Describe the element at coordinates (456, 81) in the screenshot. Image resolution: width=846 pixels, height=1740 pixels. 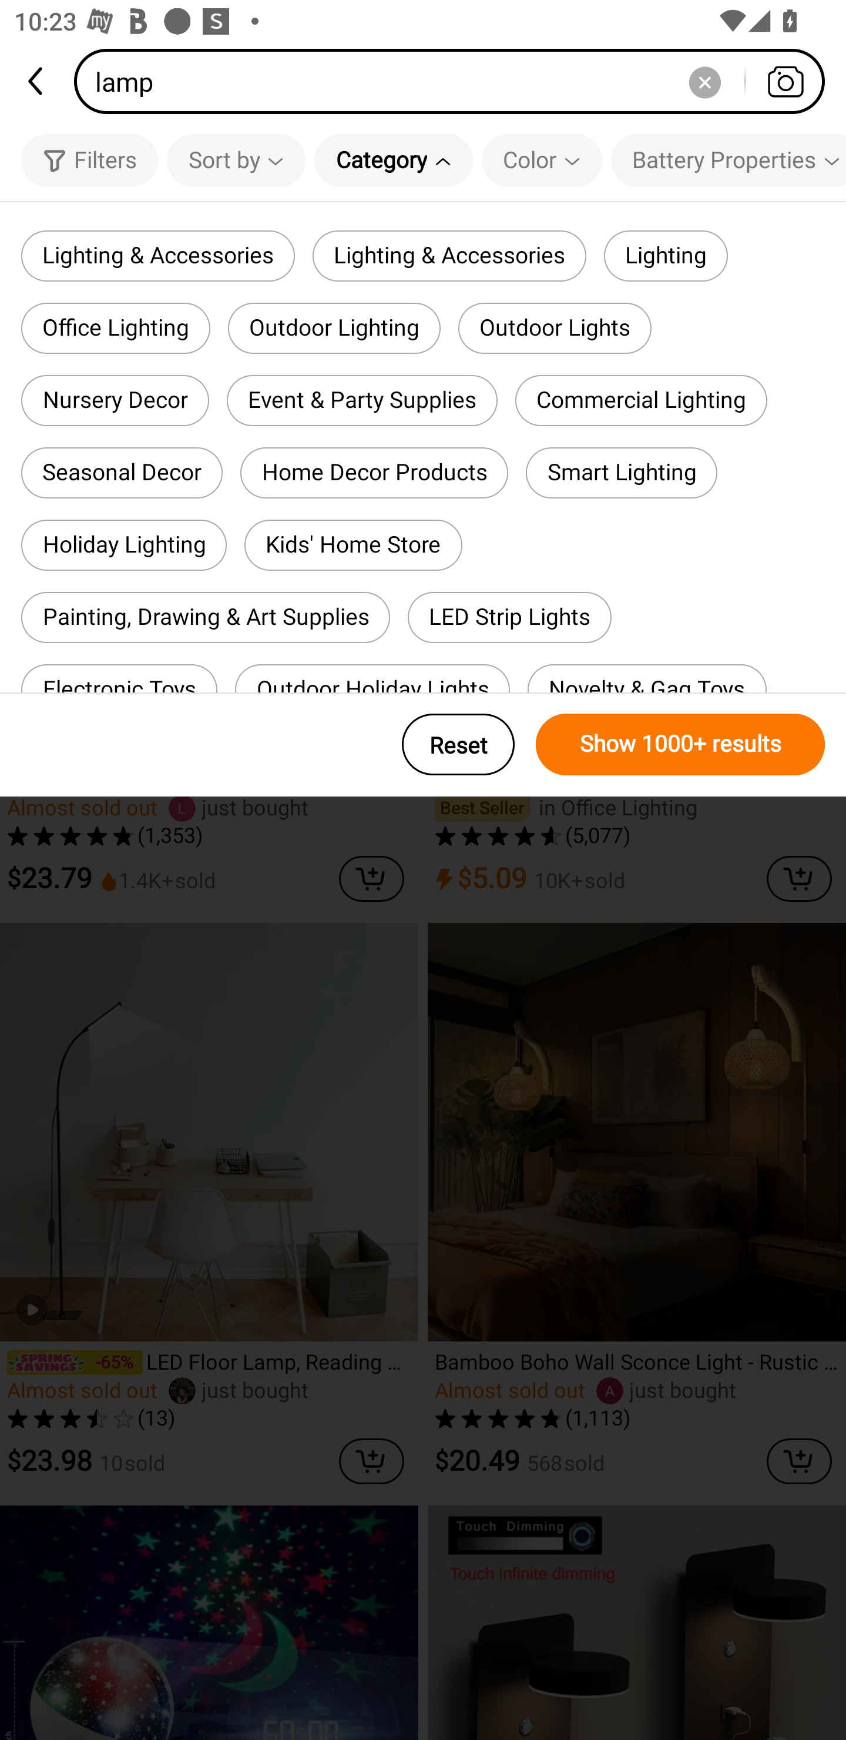
I see `lamp` at that location.